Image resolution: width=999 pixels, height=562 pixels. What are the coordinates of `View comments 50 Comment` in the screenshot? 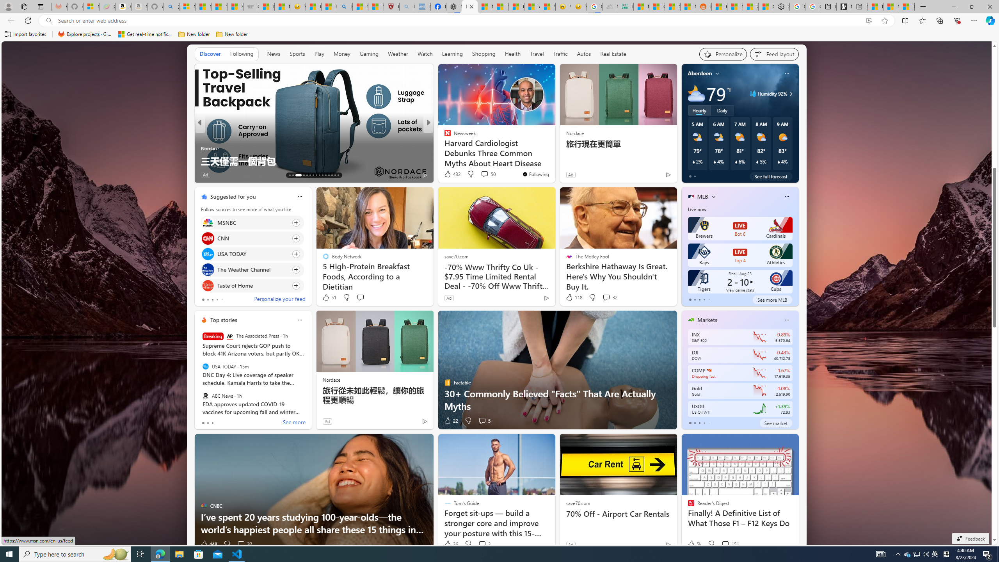 It's located at (484, 174).